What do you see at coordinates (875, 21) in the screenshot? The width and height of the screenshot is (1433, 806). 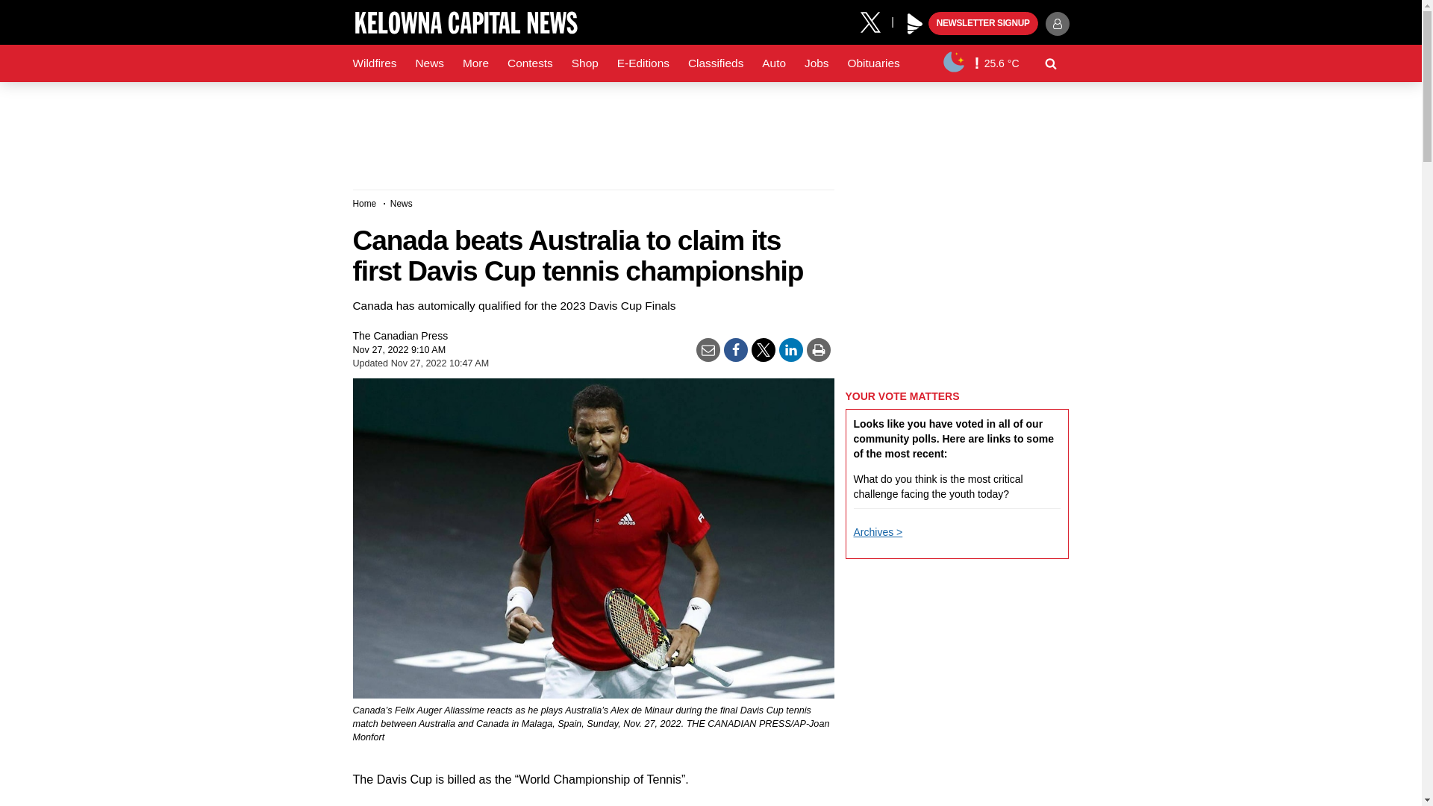 I see `X` at bounding box center [875, 21].